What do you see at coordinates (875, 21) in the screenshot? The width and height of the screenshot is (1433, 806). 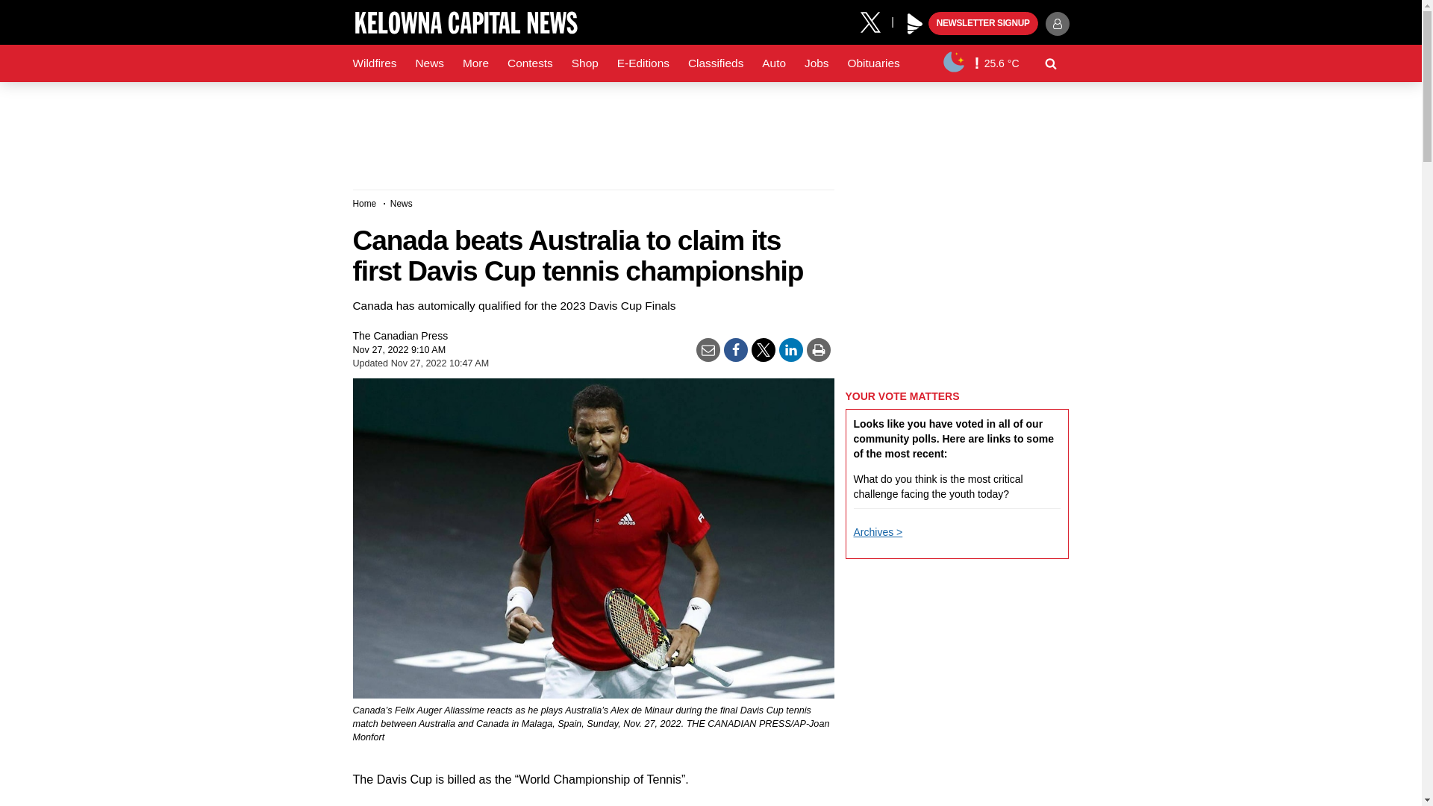 I see `X` at bounding box center [875, 21].